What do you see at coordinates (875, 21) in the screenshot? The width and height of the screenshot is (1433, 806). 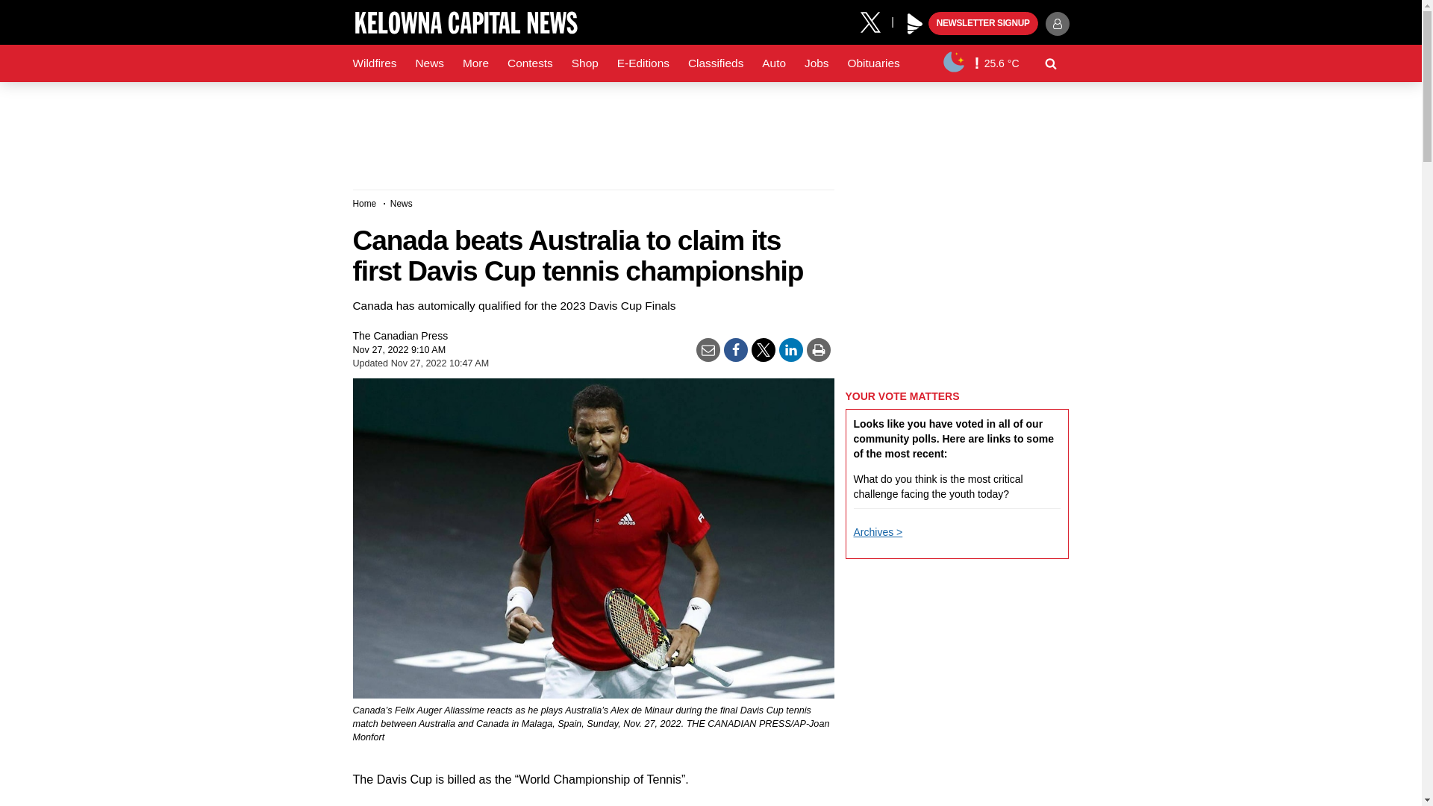 I see `X` at bounding box center [875, 21].